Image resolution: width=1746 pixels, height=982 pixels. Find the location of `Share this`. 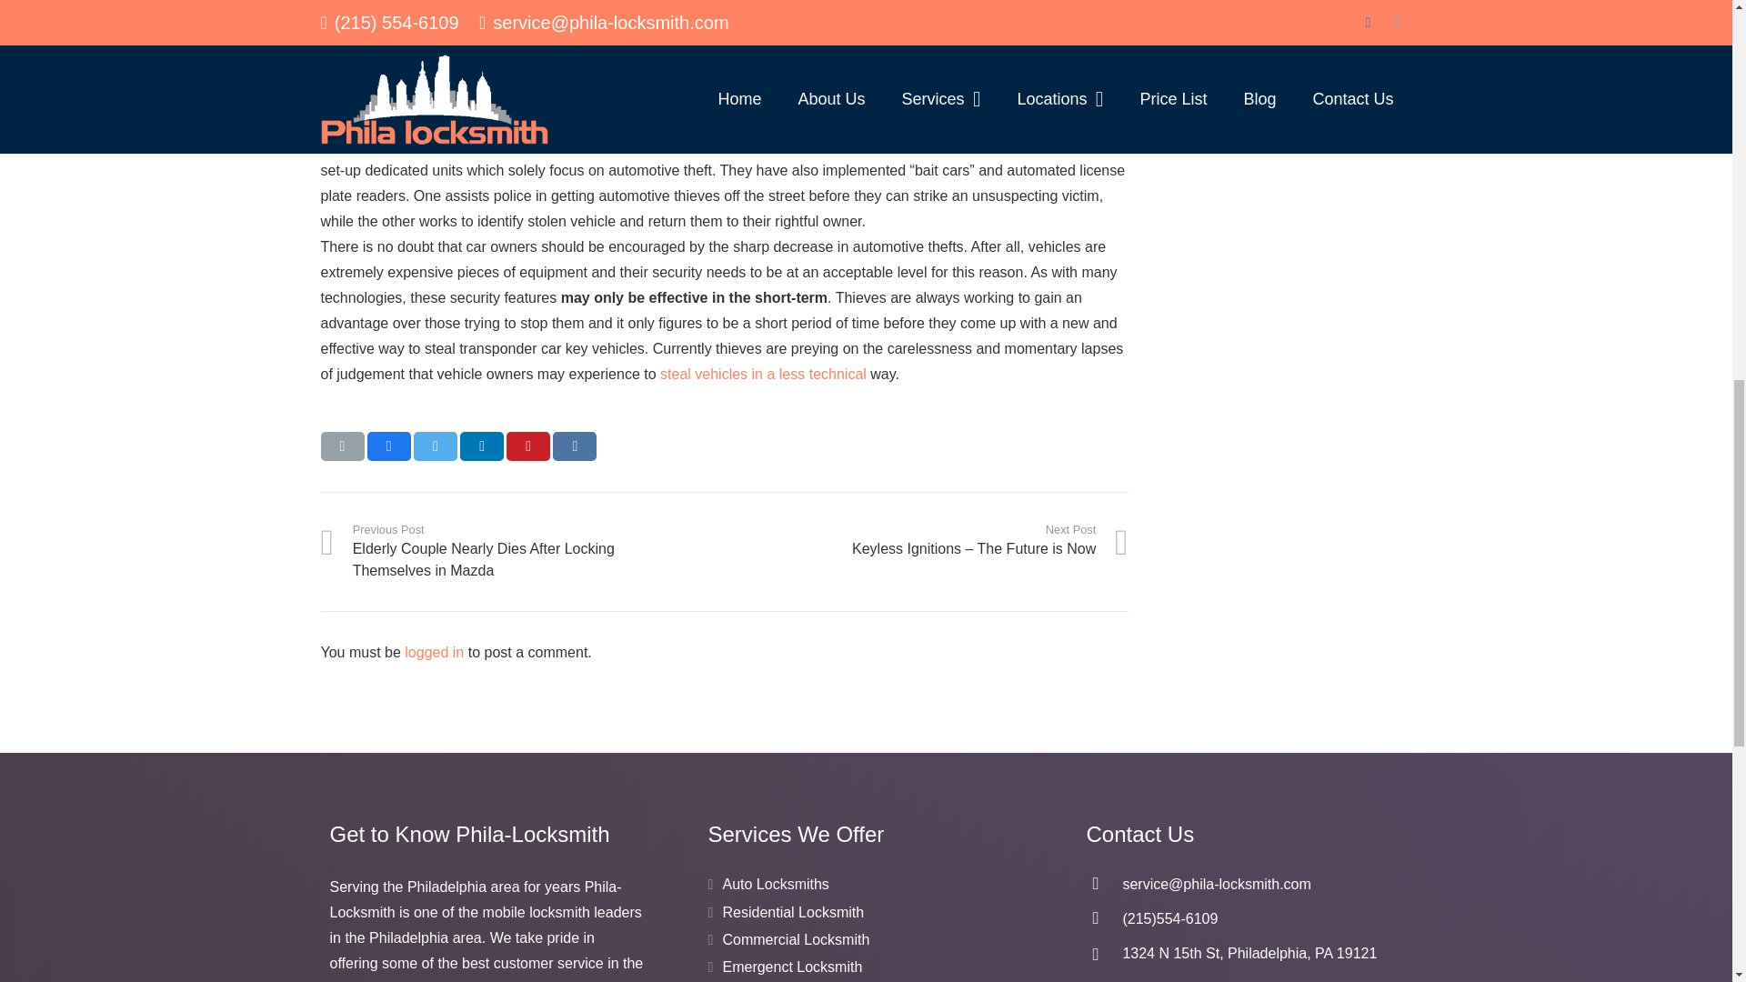

Share this is located at coordinates (388, 446).